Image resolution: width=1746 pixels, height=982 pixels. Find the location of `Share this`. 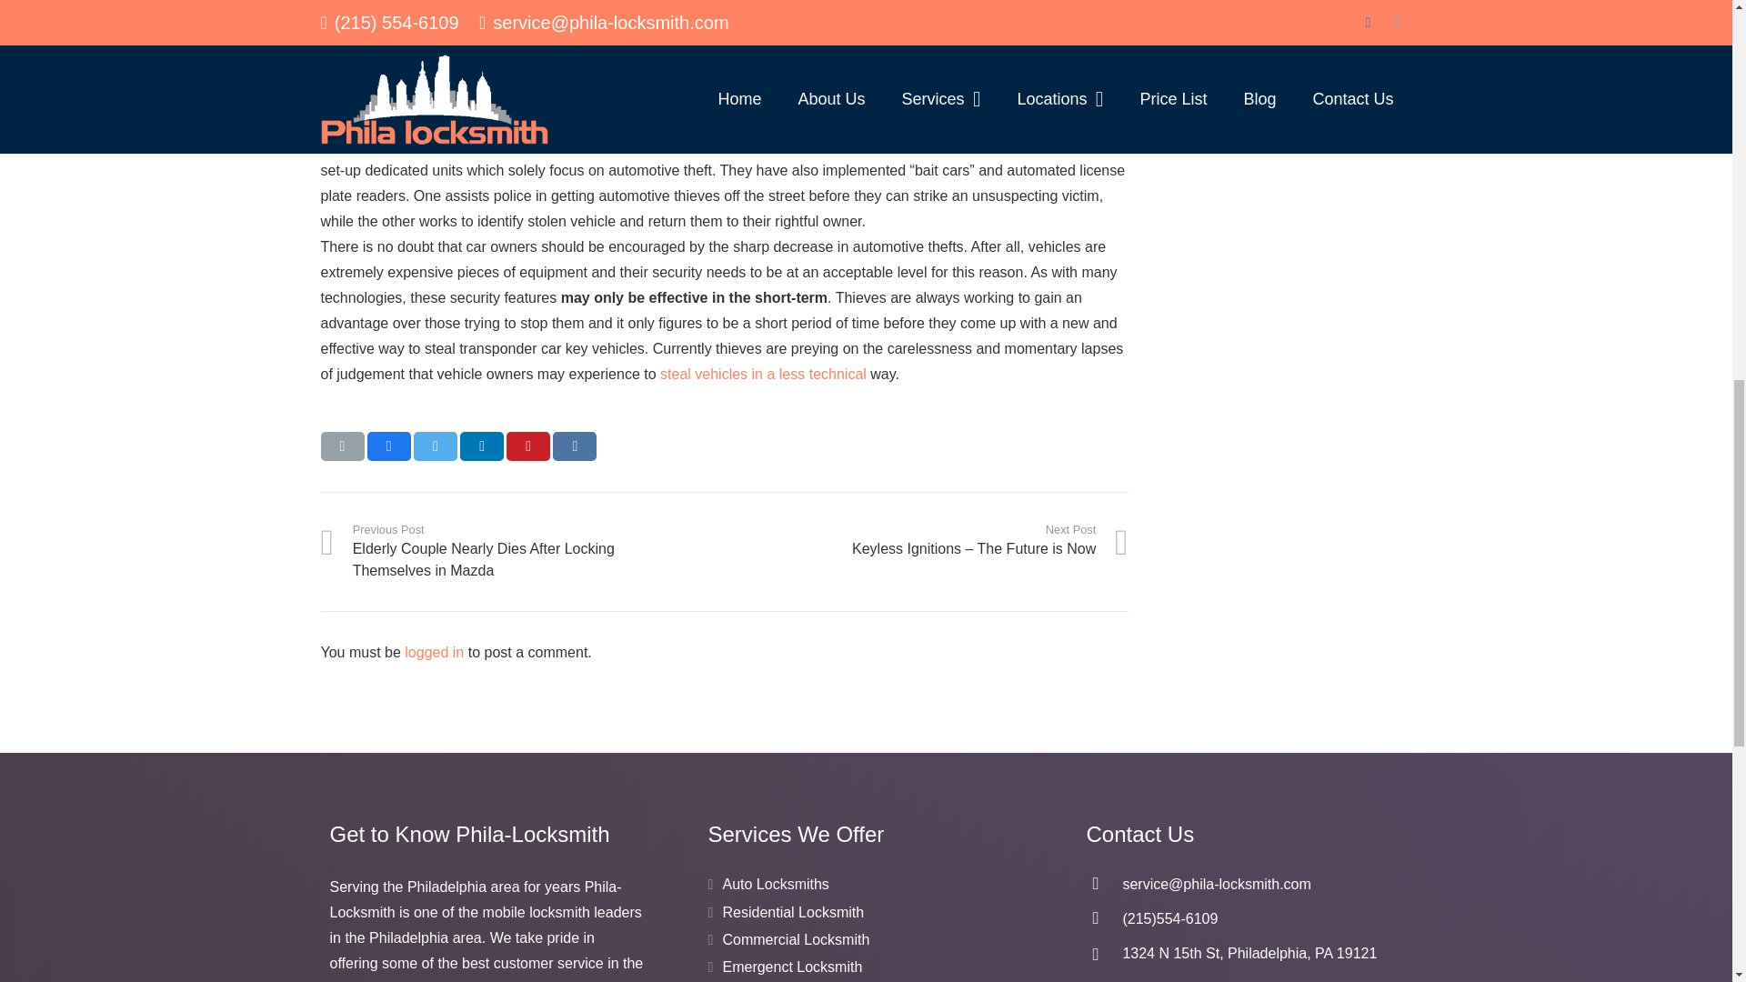

Share this is located at coordinates (388, 446).